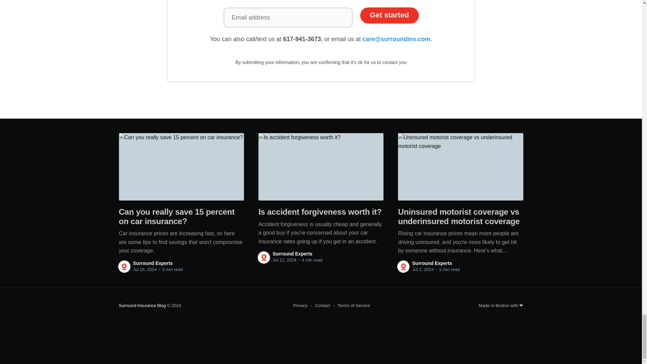  I want to click on Surround Experts, so click(152, 263).